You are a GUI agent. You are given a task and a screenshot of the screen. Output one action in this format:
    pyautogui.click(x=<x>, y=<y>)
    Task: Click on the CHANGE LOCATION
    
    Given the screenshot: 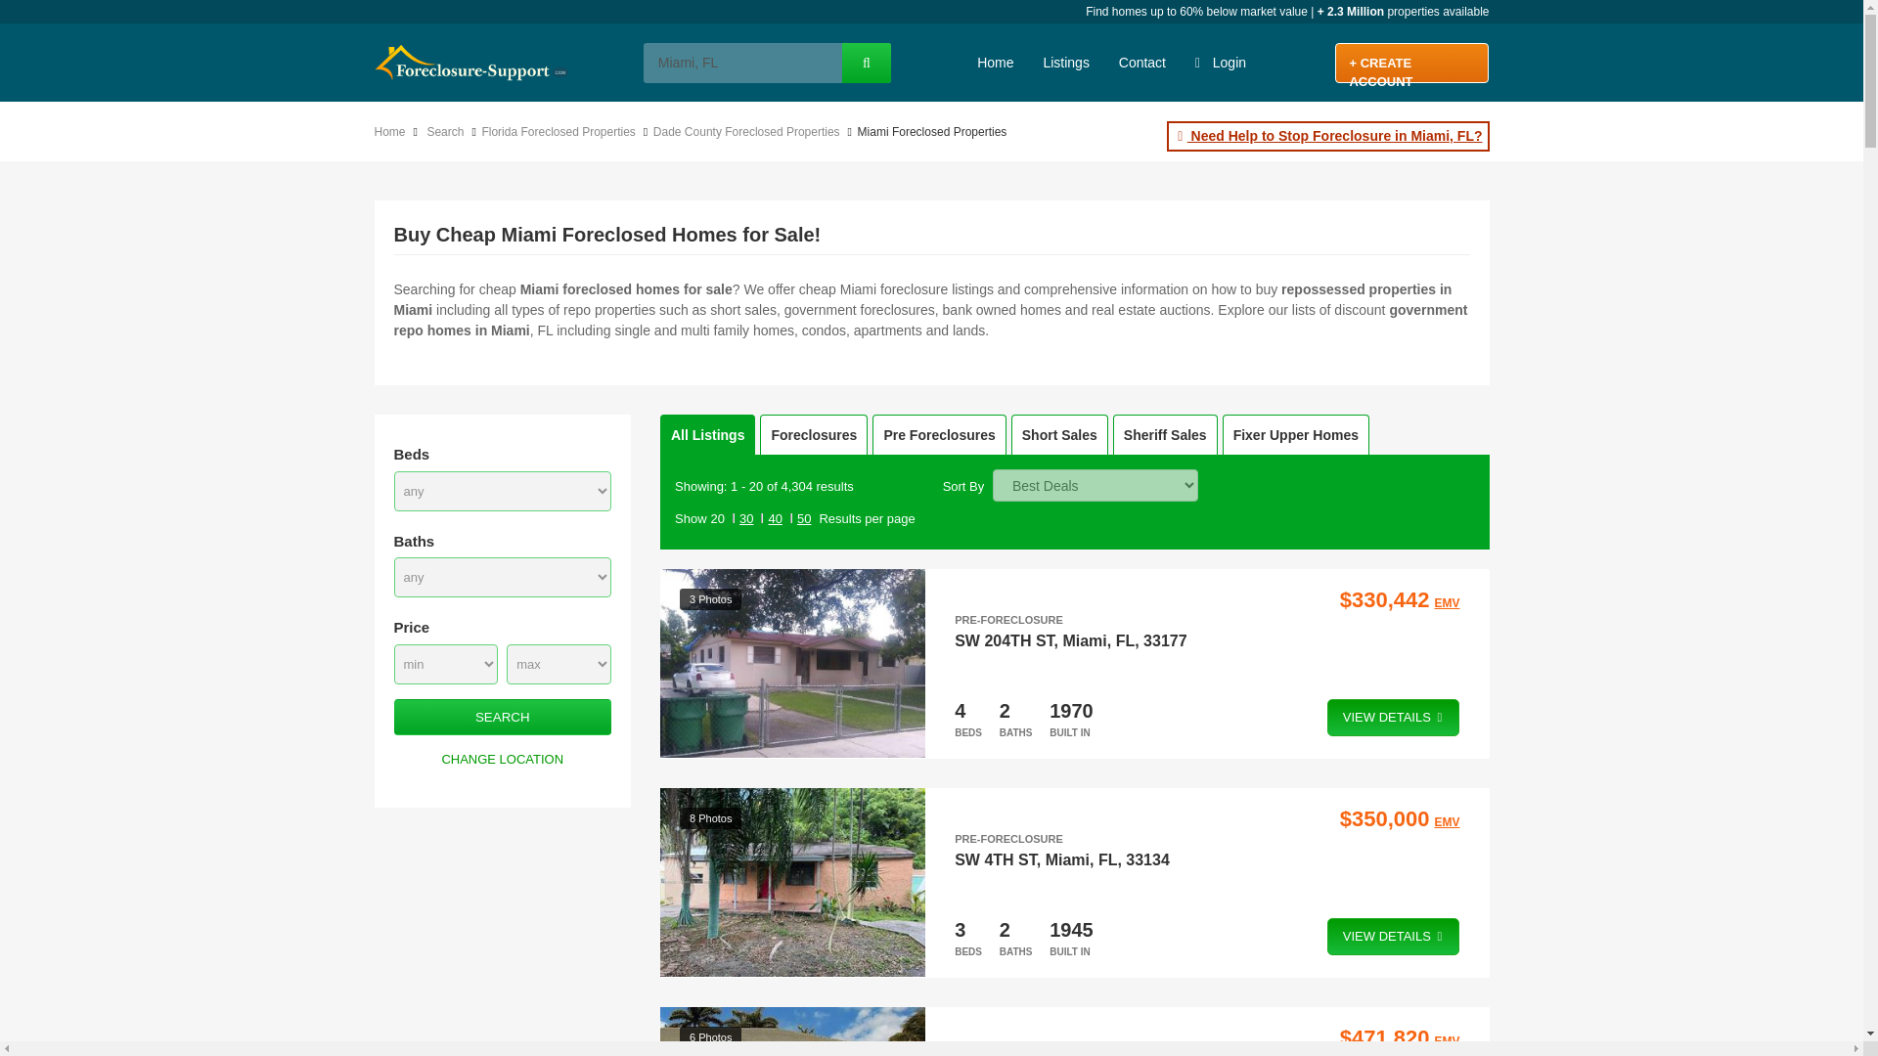 What is the action you would take?
    pyautogui.click(x=502, y=759)
    